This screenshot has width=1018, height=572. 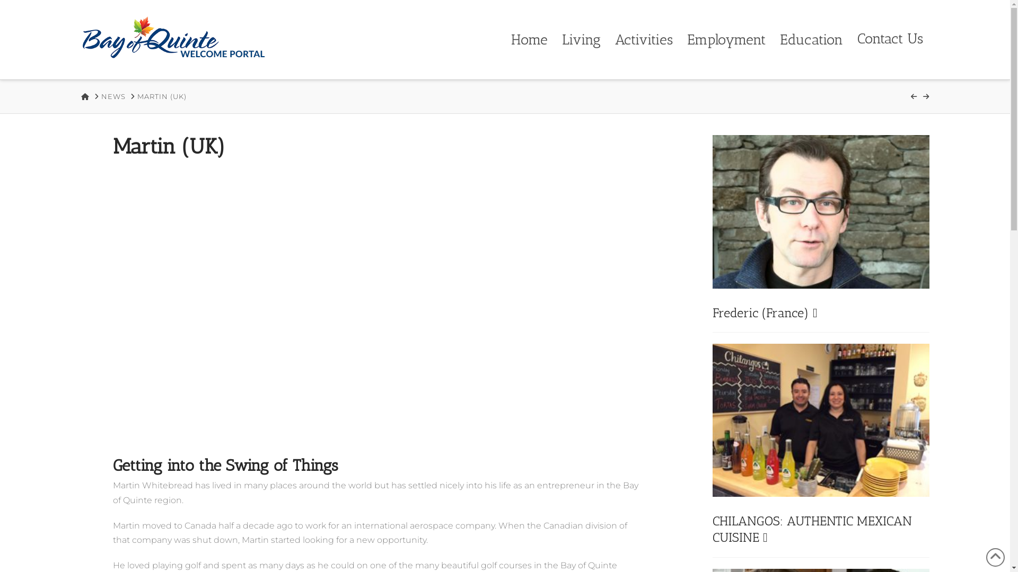 I want to click on Activities, so click(x=643, y=40).